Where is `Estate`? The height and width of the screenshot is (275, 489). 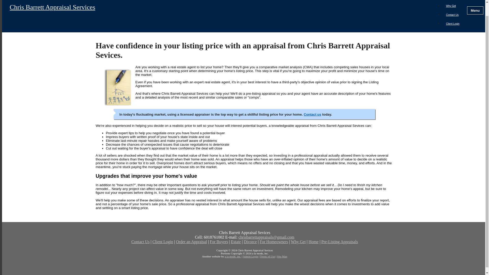 Estate is located at coordinates (236, 241).